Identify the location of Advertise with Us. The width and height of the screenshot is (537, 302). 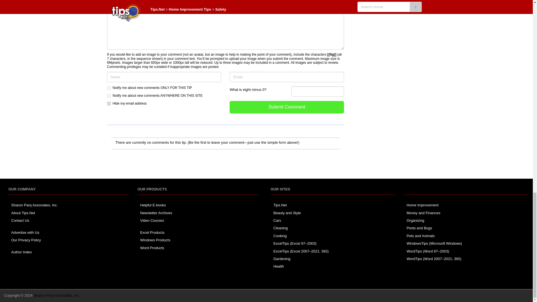
(25, 233).